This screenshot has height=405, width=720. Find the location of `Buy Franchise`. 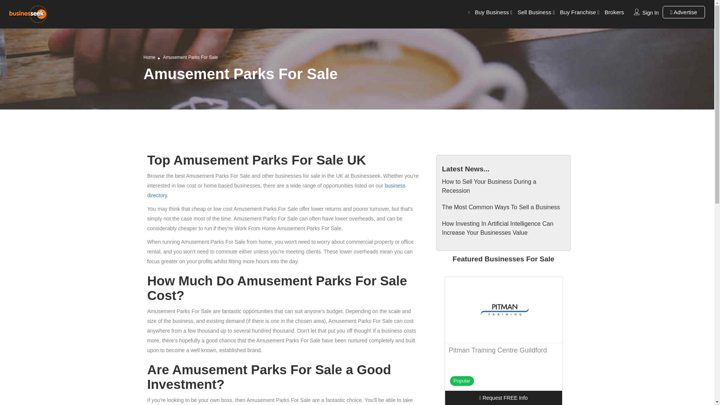

Buy Franchise is located at coordinates (578, 12).